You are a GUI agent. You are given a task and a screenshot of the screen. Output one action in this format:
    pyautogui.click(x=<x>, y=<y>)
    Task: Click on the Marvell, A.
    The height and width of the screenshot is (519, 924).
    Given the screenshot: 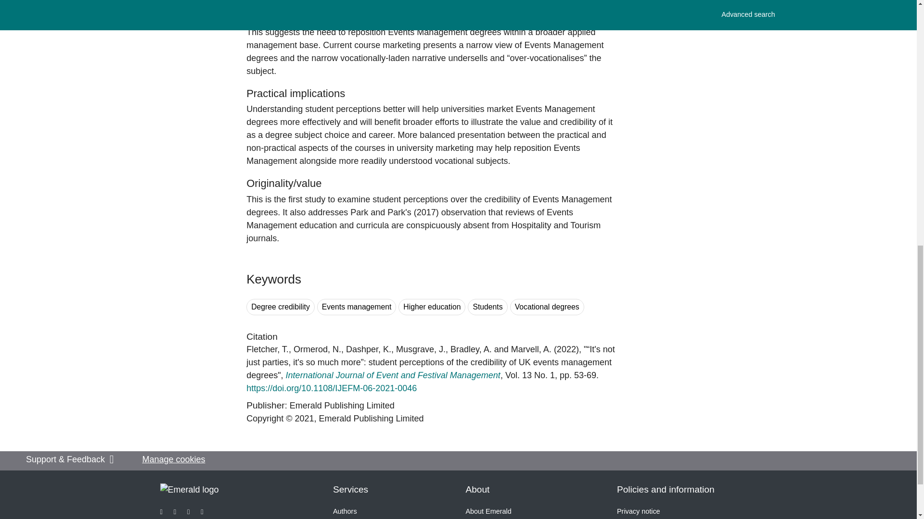 What is the action you would take?
    pyautogui.click(x=531, y=349)
    